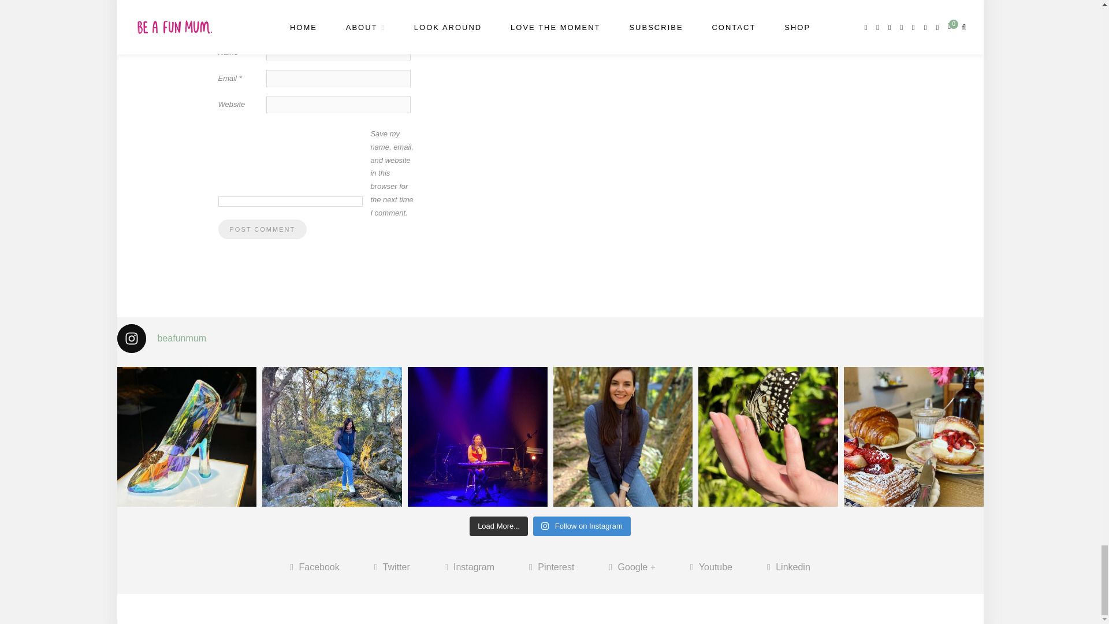 This screenshot has height=624, width=1109. What do you see at coordinates (262, 229) in the screenshot?
I see `Post Comment` at bounding box center [262, 229].